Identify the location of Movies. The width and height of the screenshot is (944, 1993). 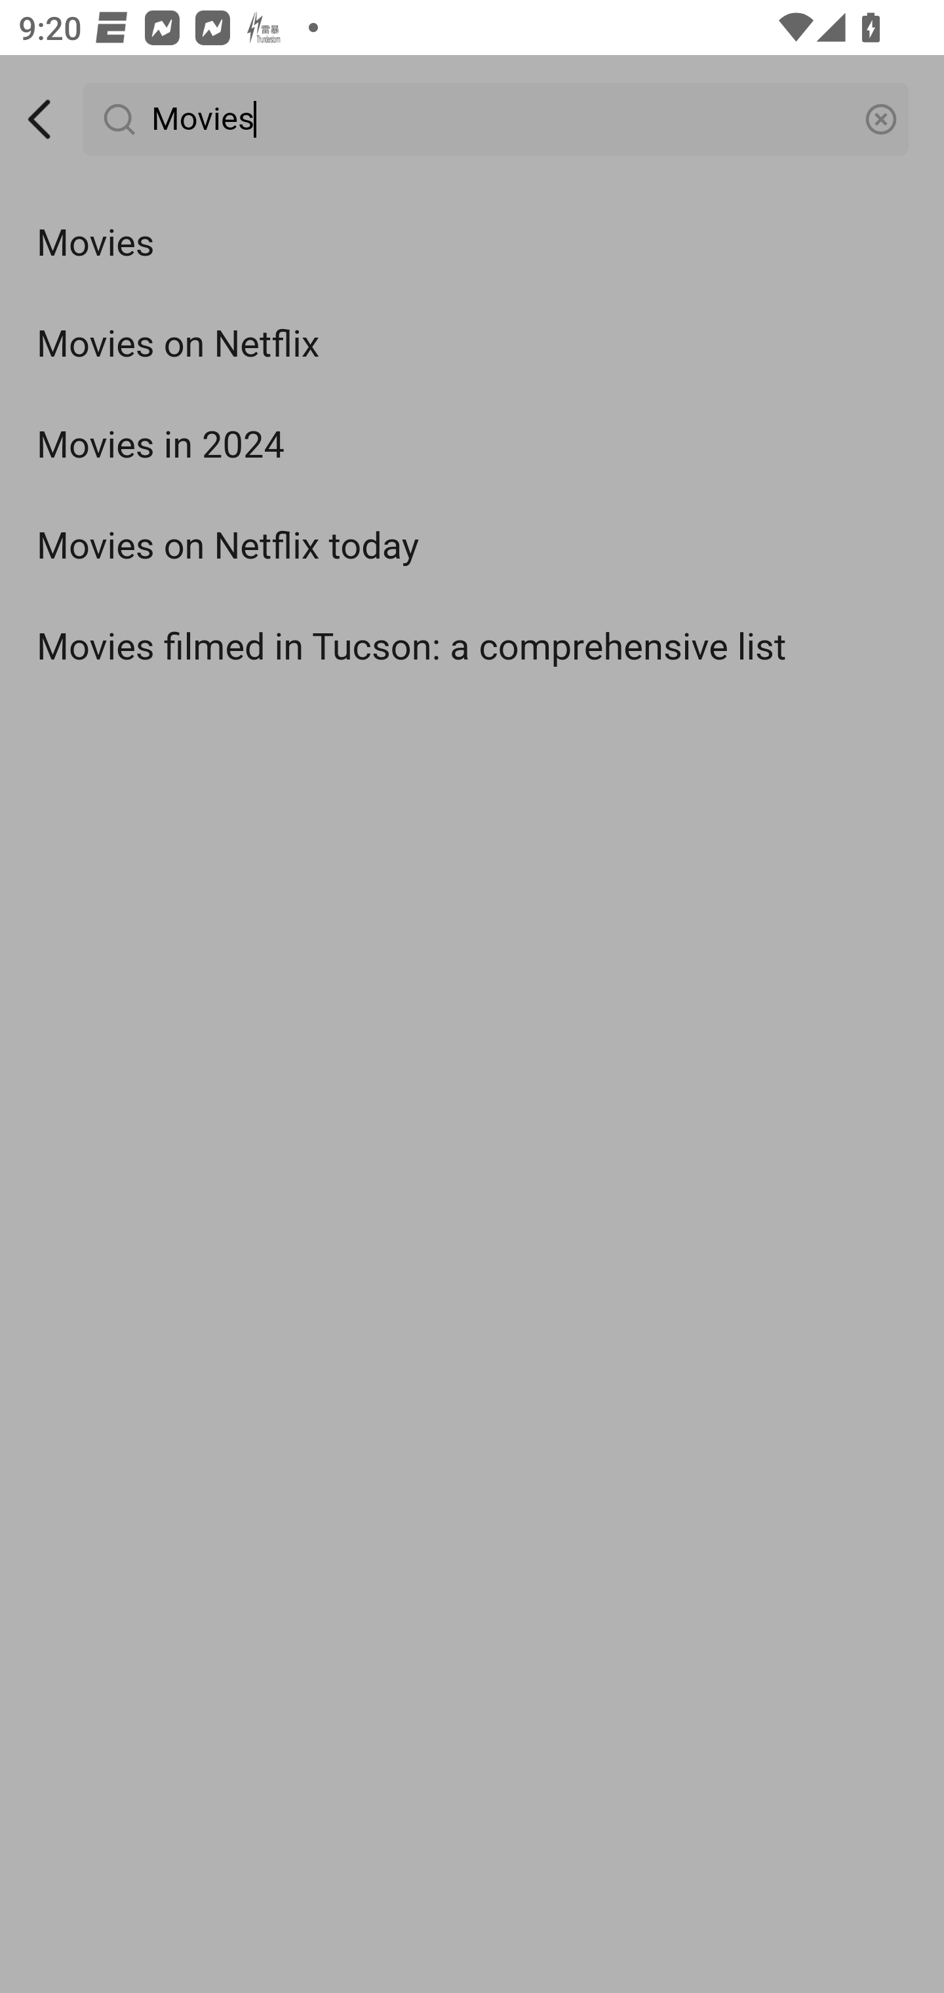
(472, 244).